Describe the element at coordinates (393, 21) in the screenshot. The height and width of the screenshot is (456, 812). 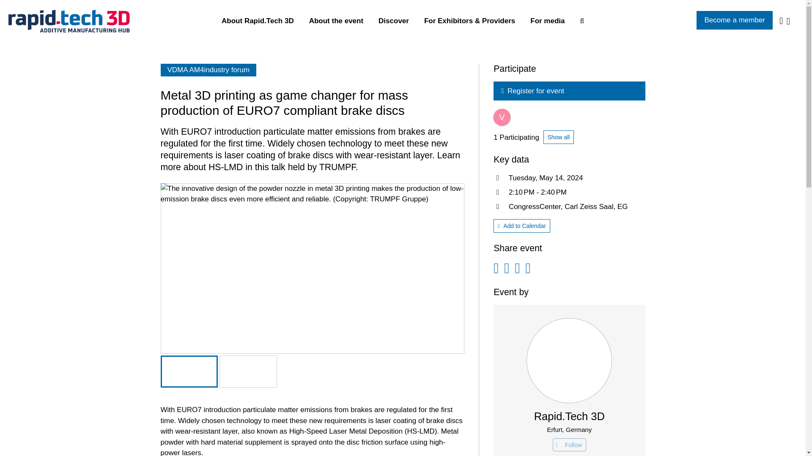
I see `Discover` at that location.